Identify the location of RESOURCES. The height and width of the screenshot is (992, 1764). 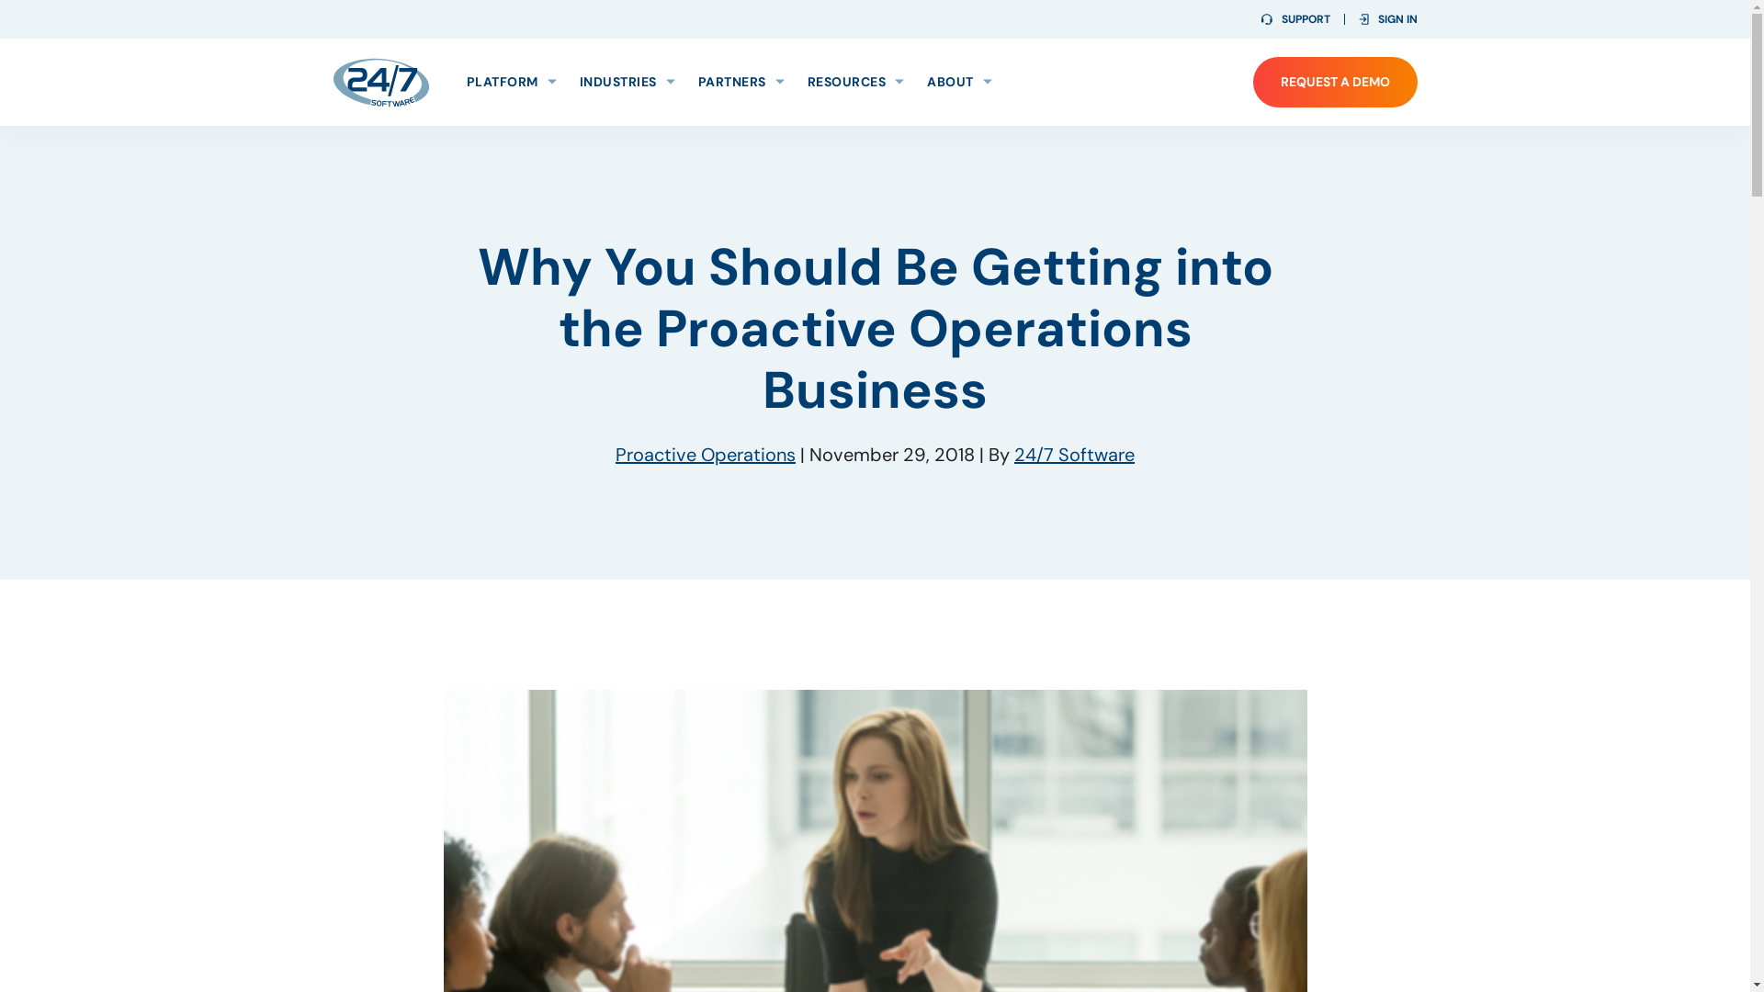
(854, 83).